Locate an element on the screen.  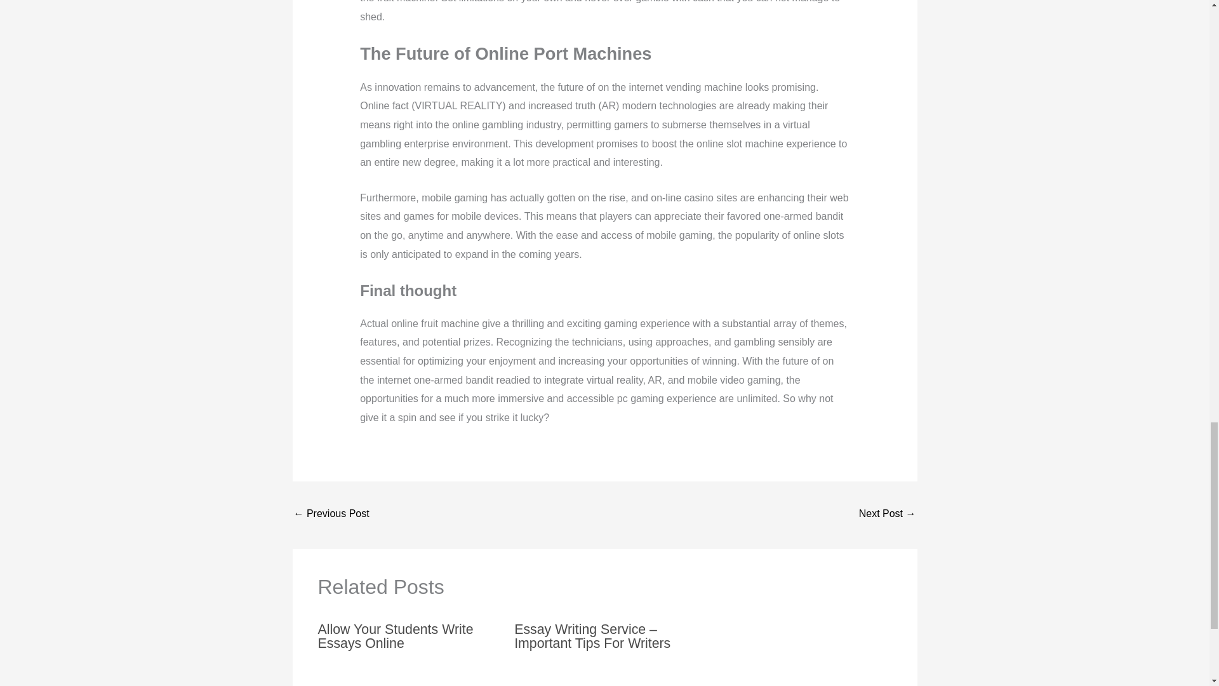
100 Euro Bonus book auf ra Exklusive Einzahlung is located at coordinates (331, 514).